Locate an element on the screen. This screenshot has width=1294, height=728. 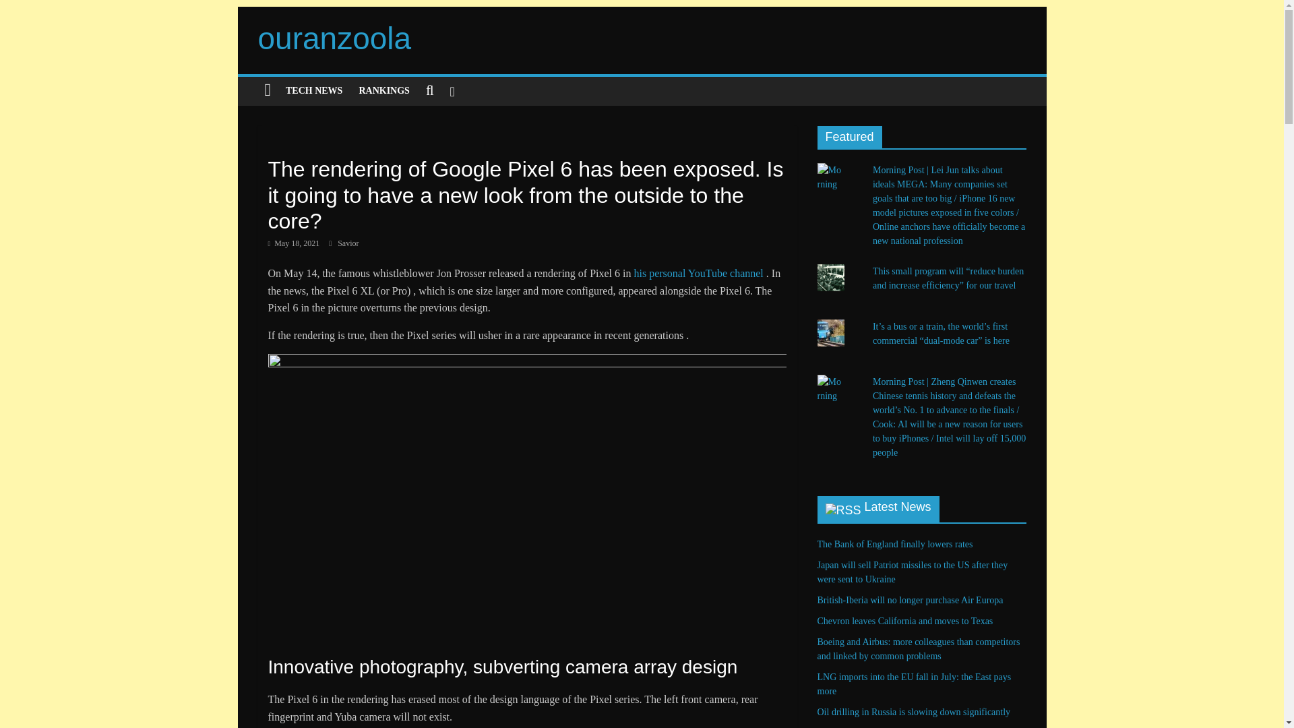
his personal YouTube channel is located at coordinates (698, 273).